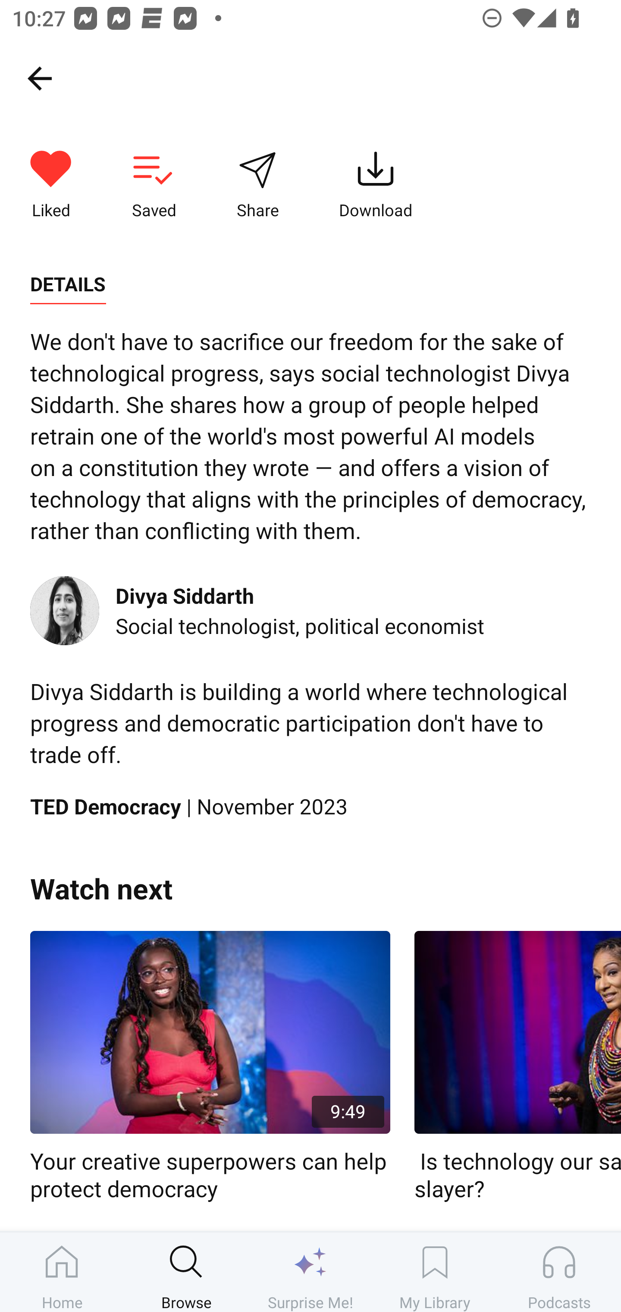 The image size is (621, 1312). I want to click on DETAILS, so click(68, 285).